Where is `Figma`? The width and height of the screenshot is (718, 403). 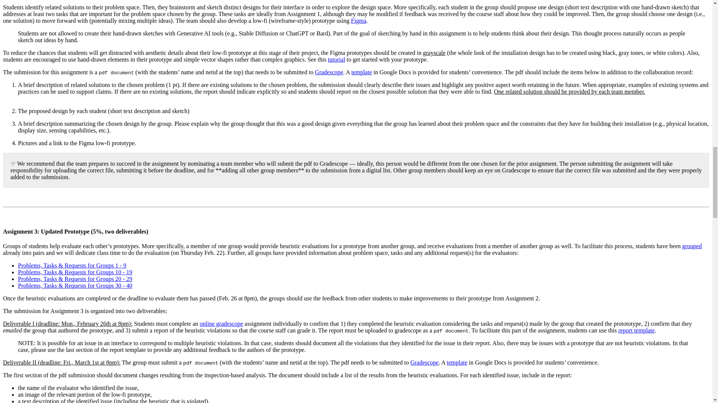
Figma is located at coordinates (358, 21).